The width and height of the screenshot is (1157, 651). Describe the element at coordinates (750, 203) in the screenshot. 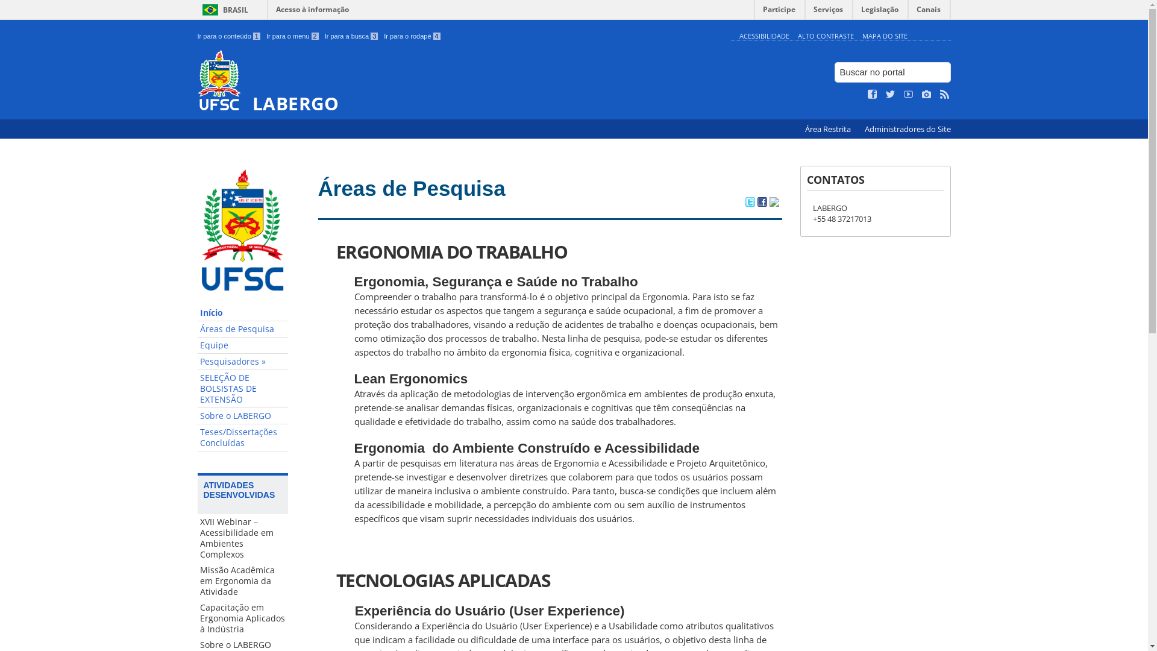

I see `Compartilhar no Twitter` at that location.